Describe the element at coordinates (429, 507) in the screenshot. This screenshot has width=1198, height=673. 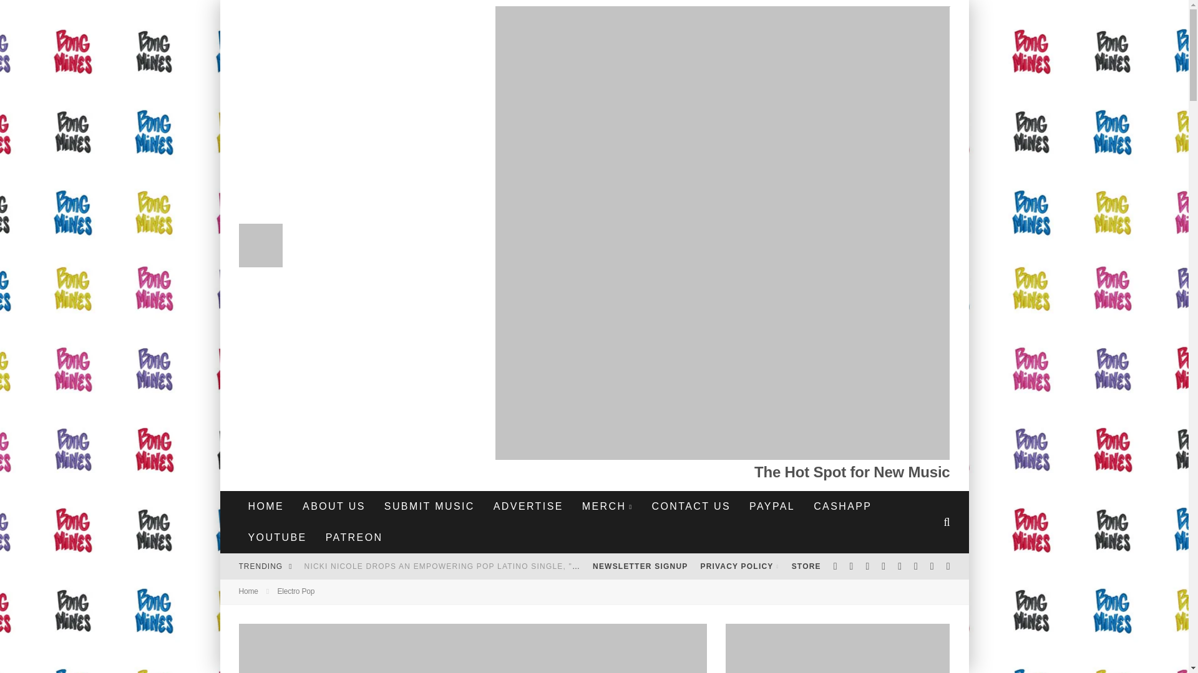
I see `SUBMIT MUSIC` at that location.